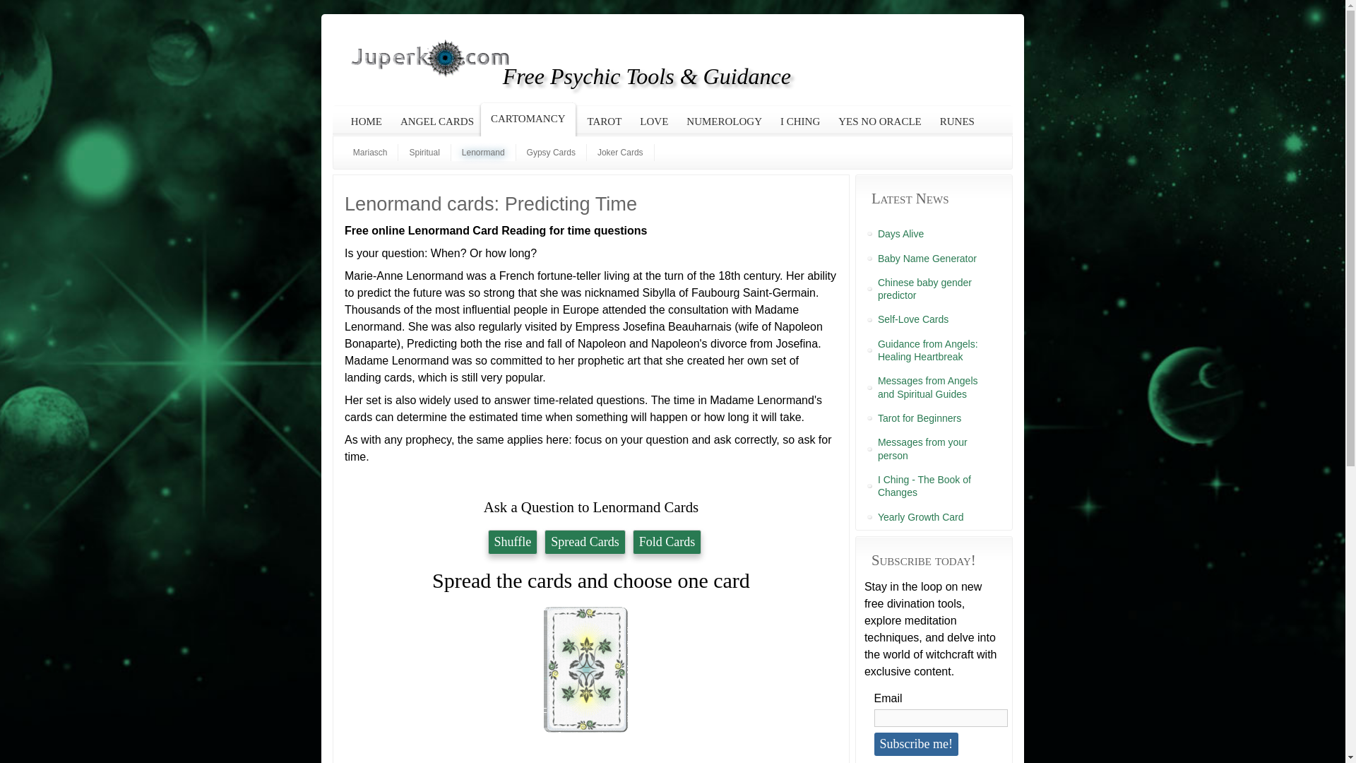  I want to click on Juperko Fortune Teller, so click(430, 58).